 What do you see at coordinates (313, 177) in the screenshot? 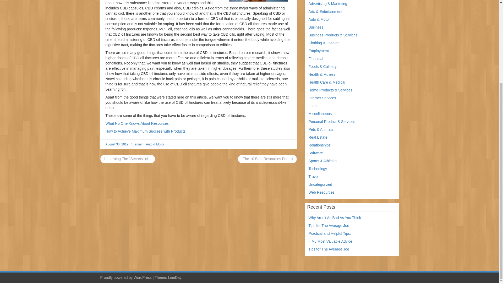
I see `Travel` at bounding box center [313, 177].